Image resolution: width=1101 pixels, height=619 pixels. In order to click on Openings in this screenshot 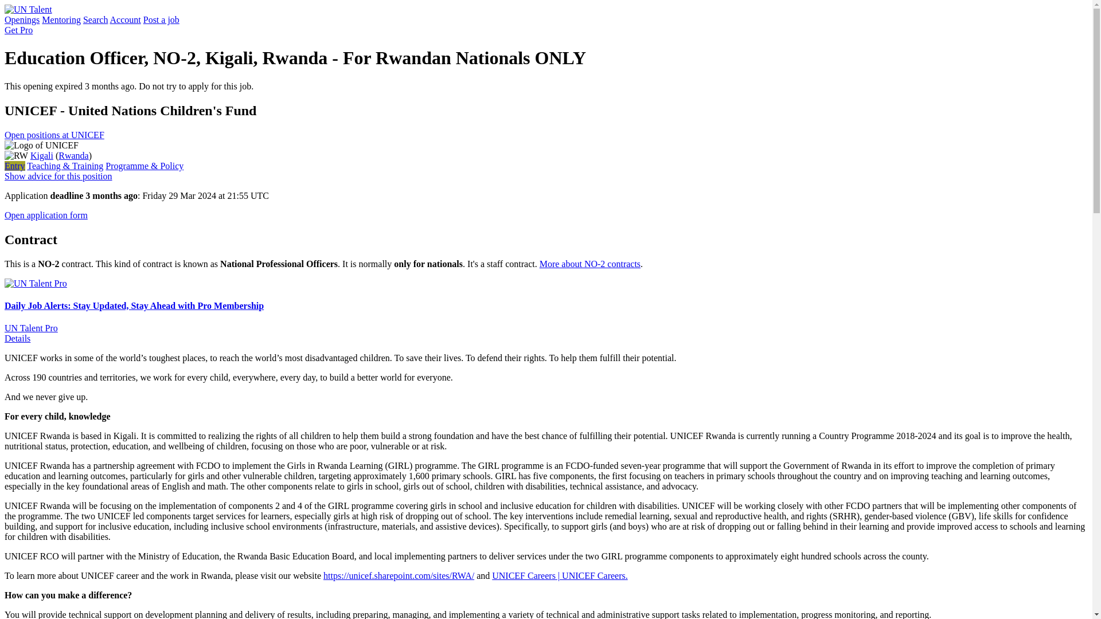, I will do `click(22, 19)`.